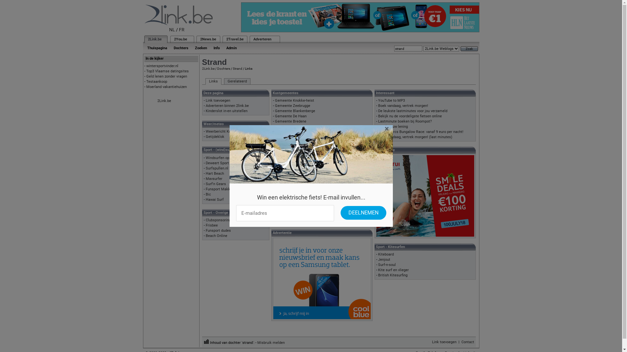 The image size is (627, 352). Describe the element at coordinates (237, 68) in the screenshot. I see `Strand` at that location.